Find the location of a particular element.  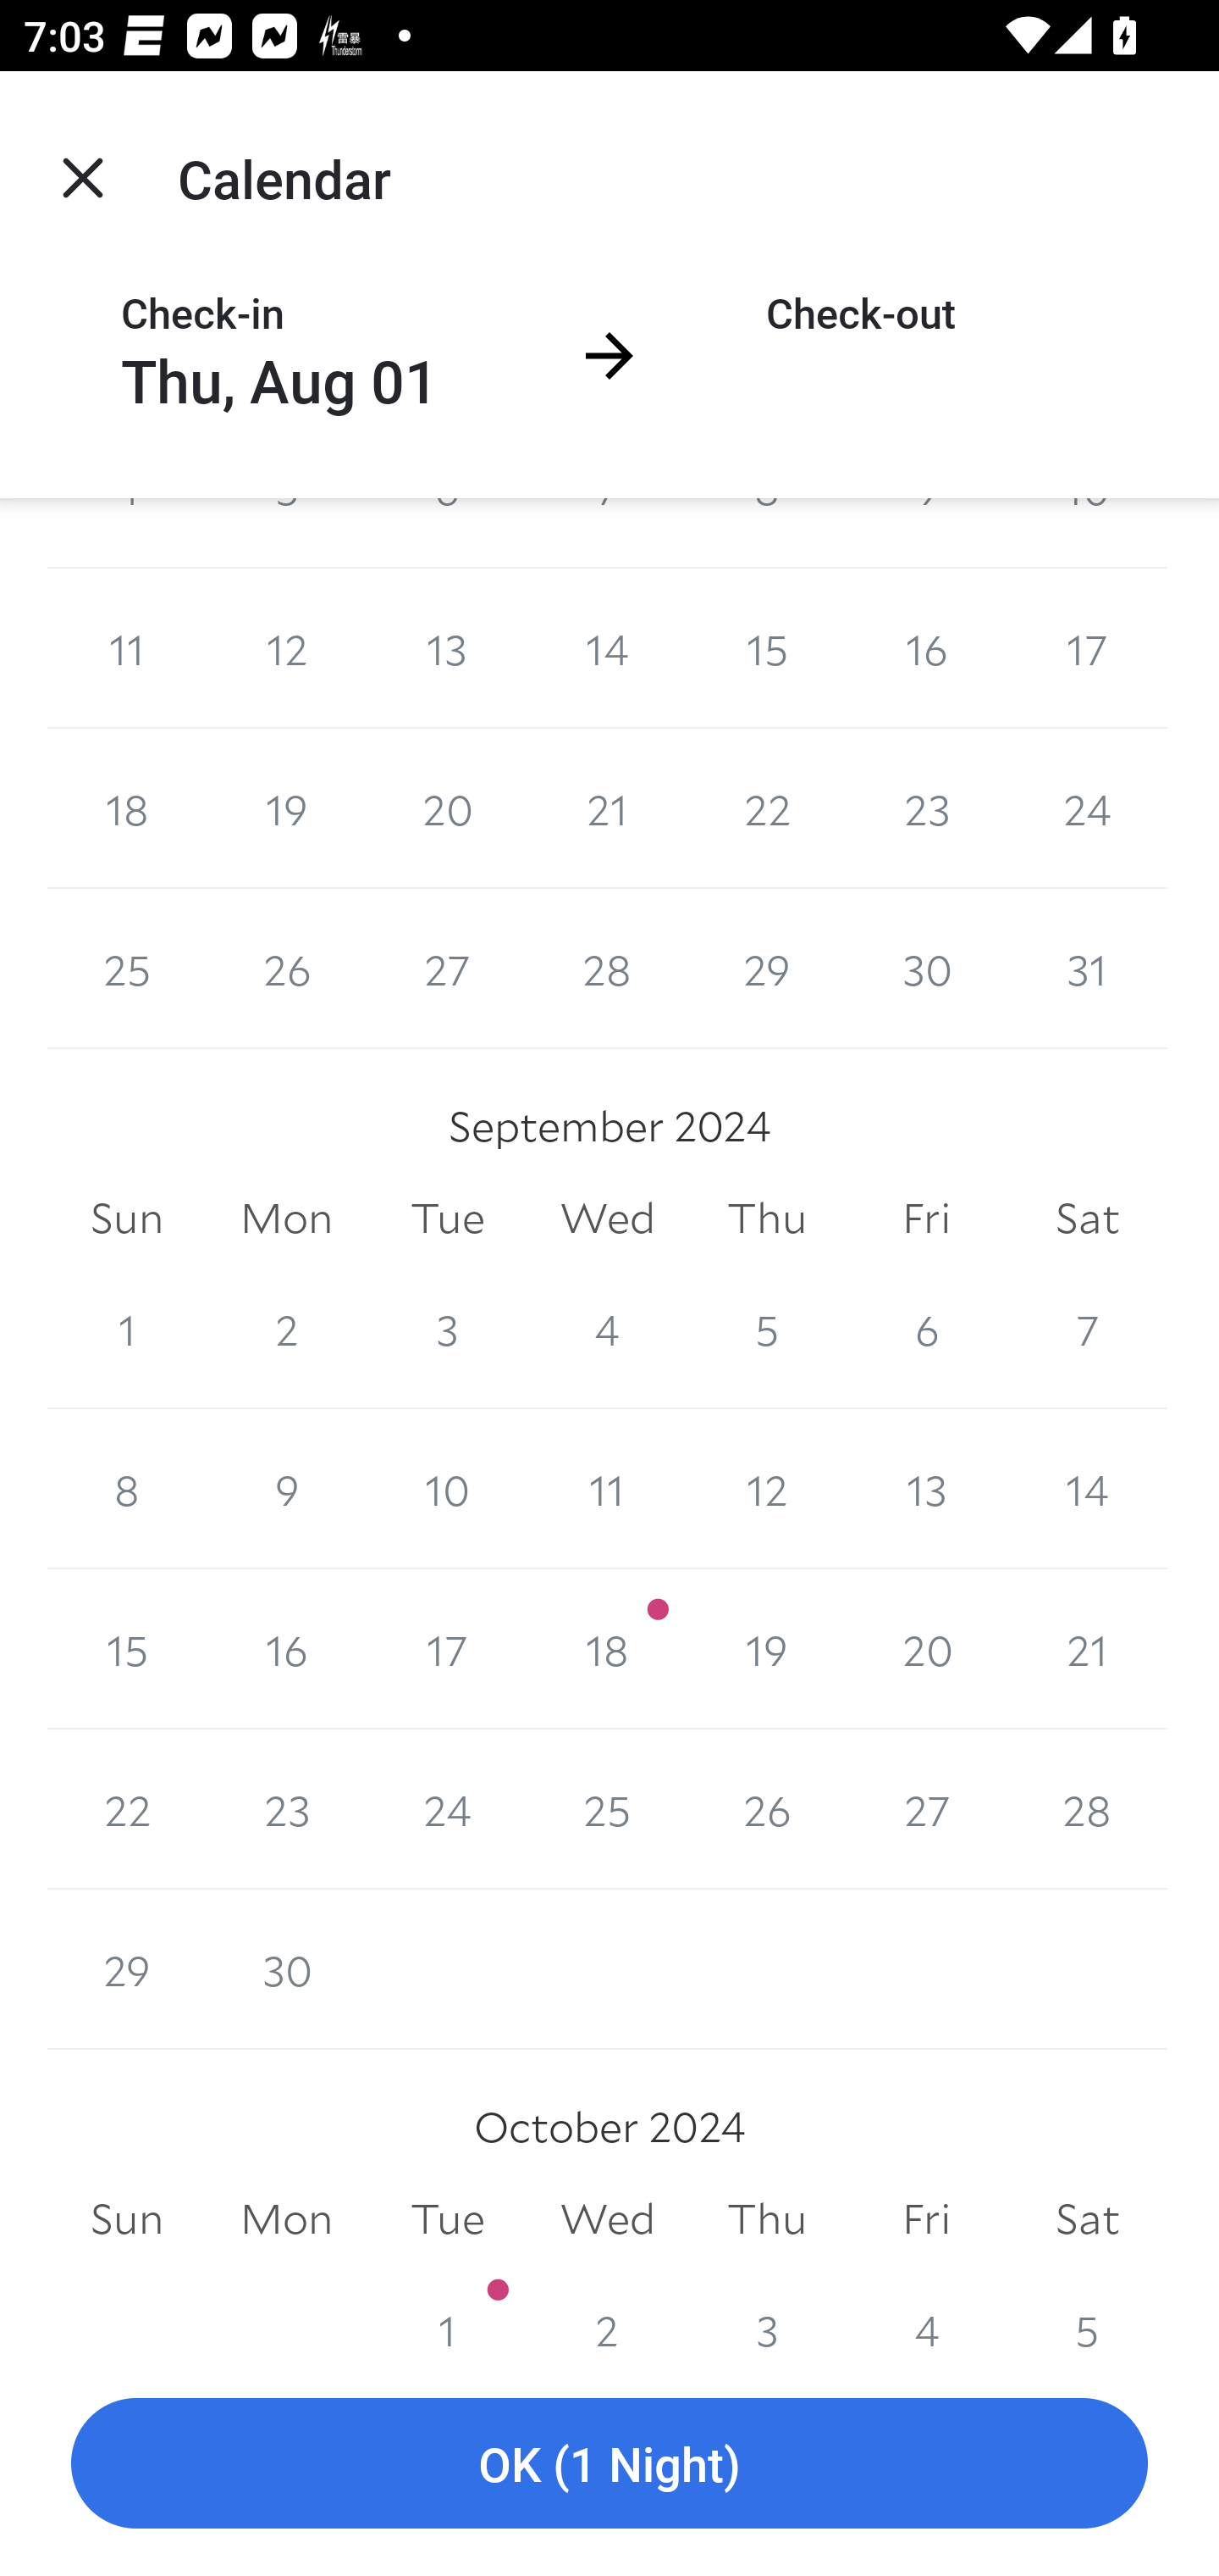

9 9 September 2024 is located at coordinates (286, 1488).